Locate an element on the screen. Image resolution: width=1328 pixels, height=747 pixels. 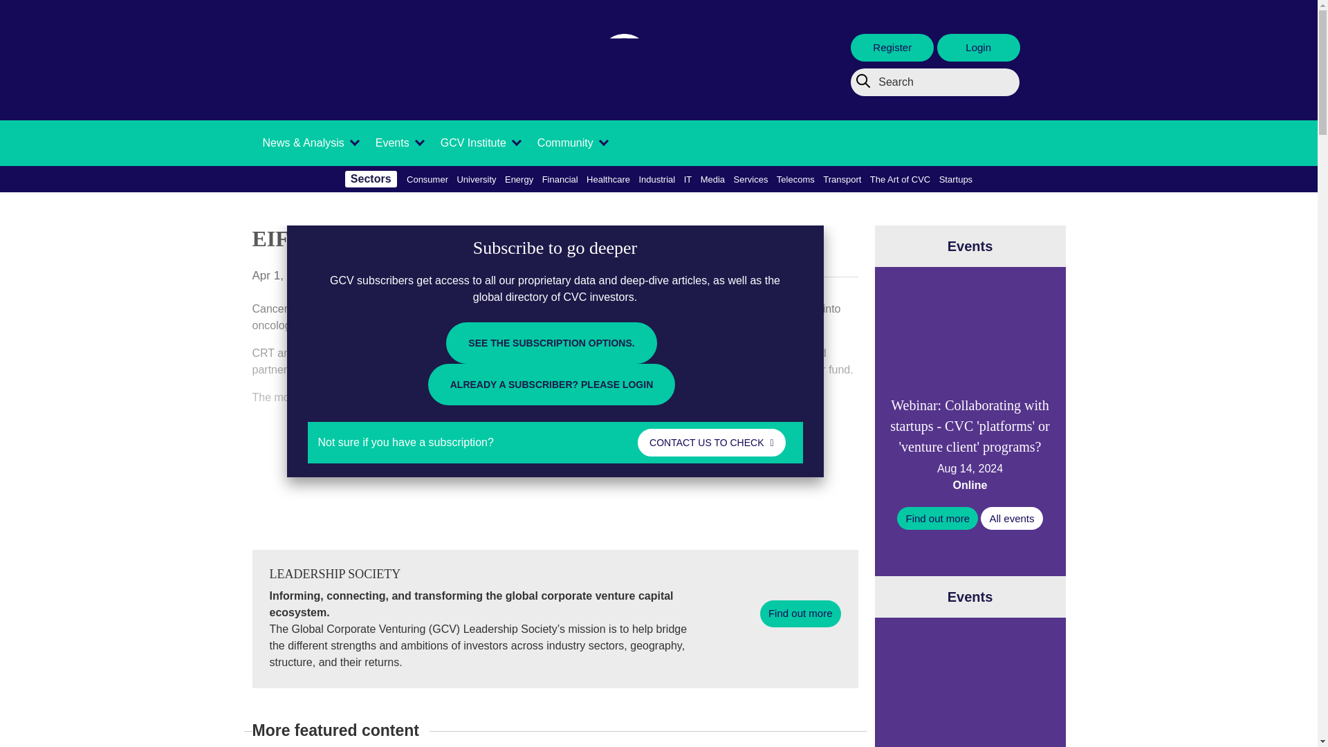
Register is located at coordinates (894, 47).